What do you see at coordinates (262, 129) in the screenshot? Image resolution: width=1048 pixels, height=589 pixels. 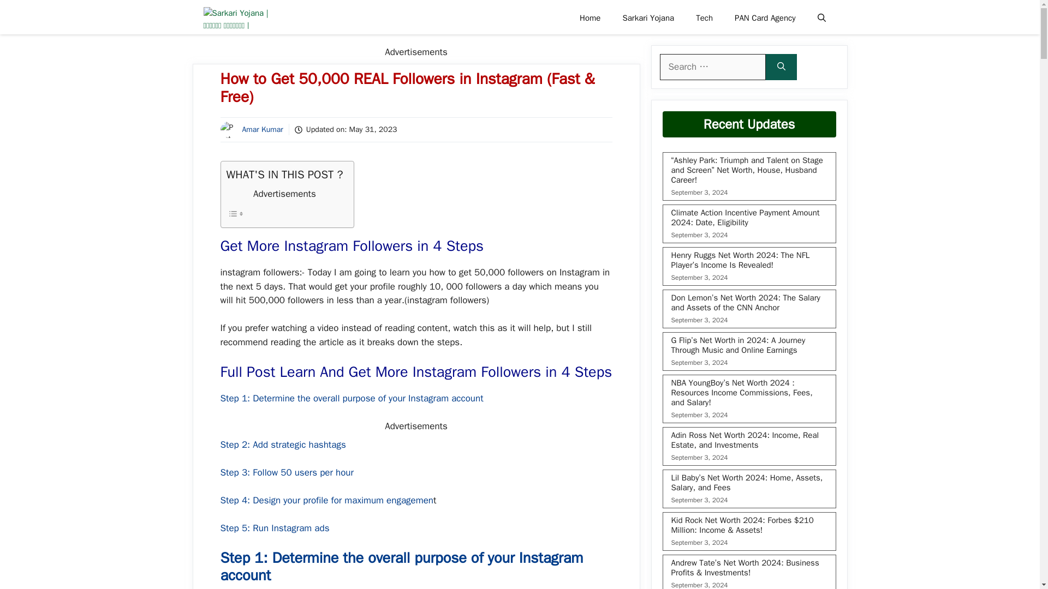 I see `Amar Kumar` at bounding box center [262, 129].